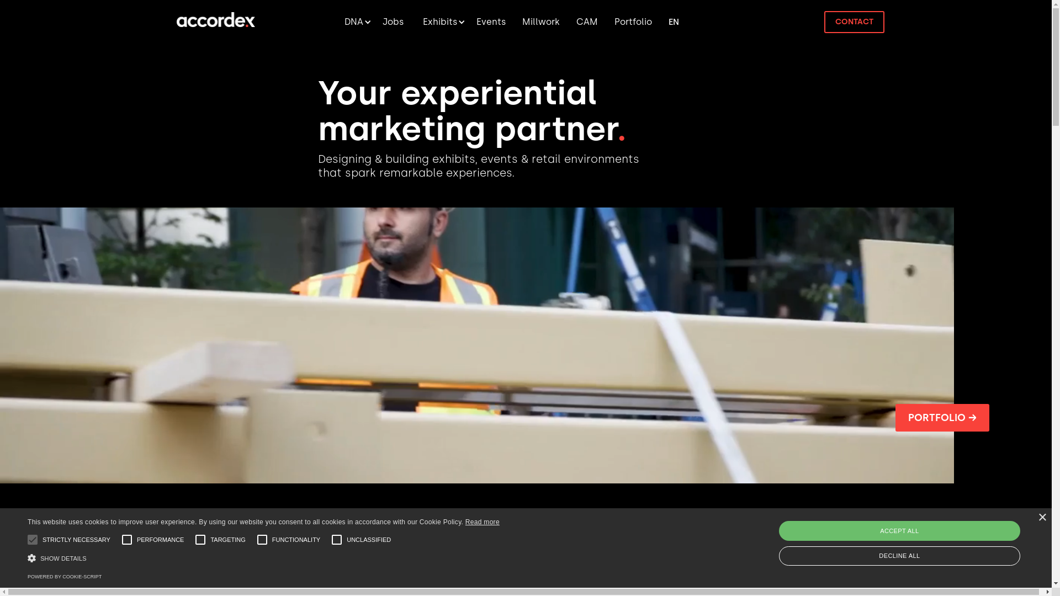  I want to click on Jobs, so click(393, 22).